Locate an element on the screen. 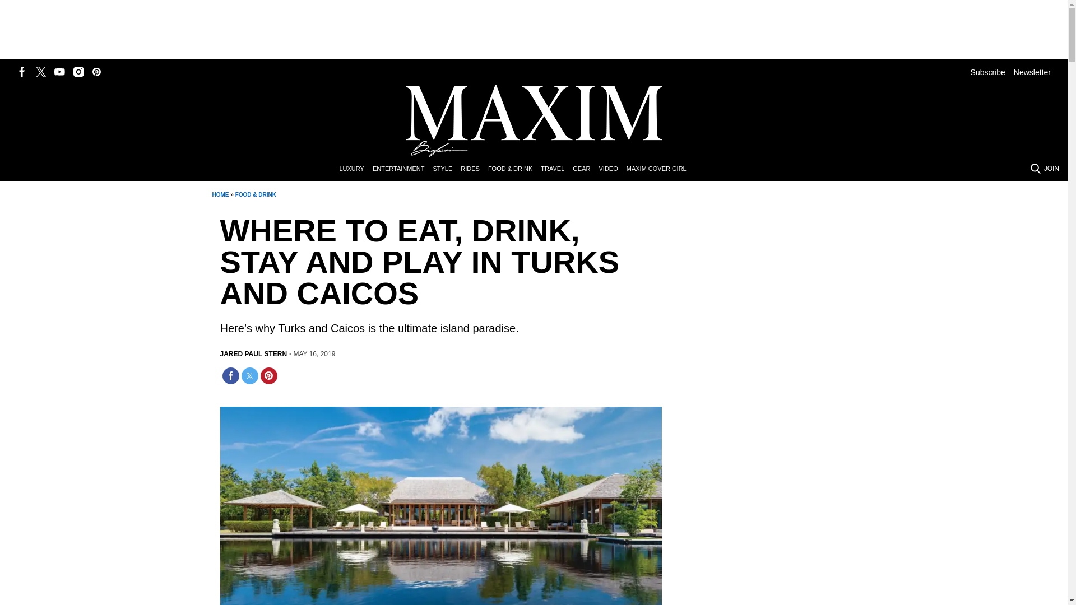 The width and height of the screenshot is (1076, 605). Follow us on Twitter is located at coordinates (40, 72).